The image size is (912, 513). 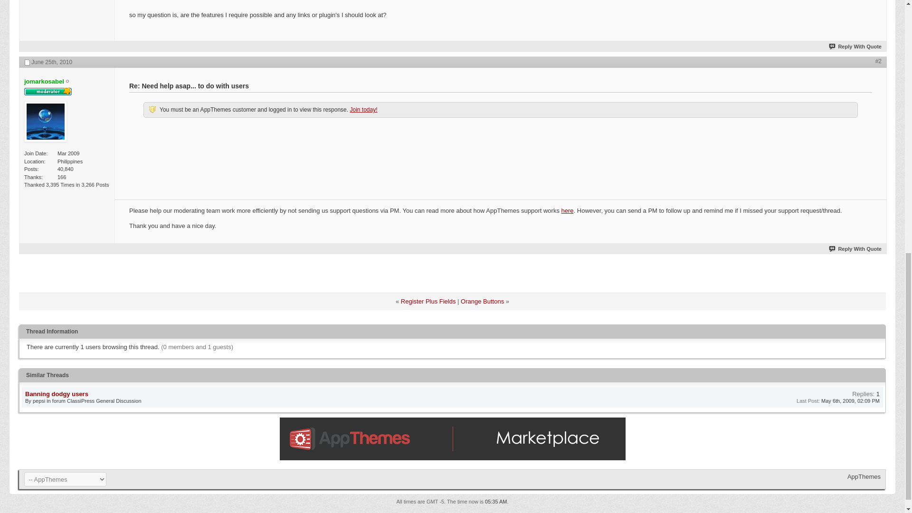 What do you see at coordinates (44, 82) in the screenshot?
I see `jomarkosabel` at bounding box center [44, 82].